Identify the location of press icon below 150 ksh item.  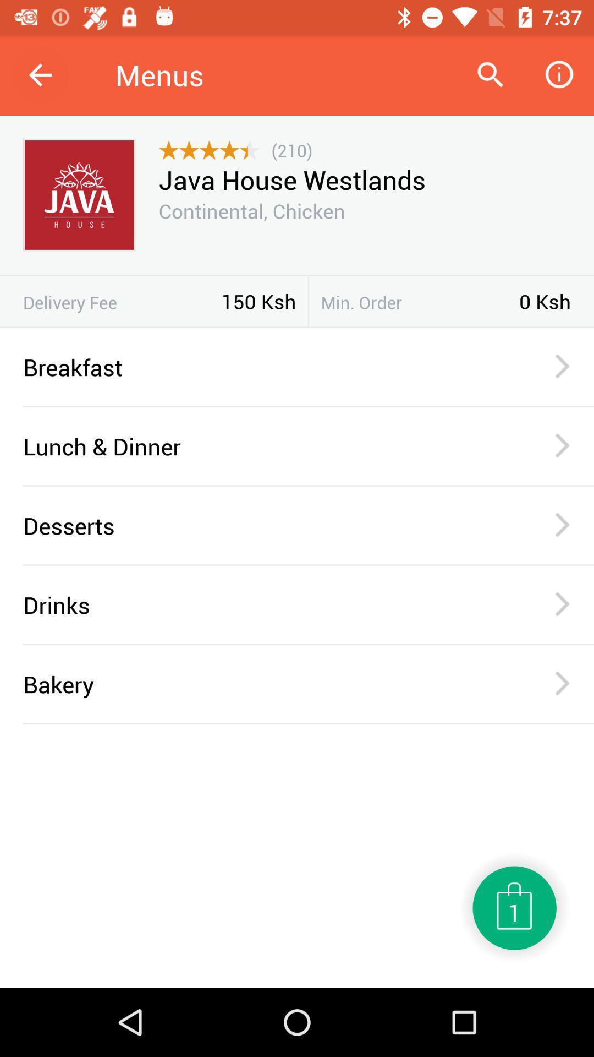
(297, 327).